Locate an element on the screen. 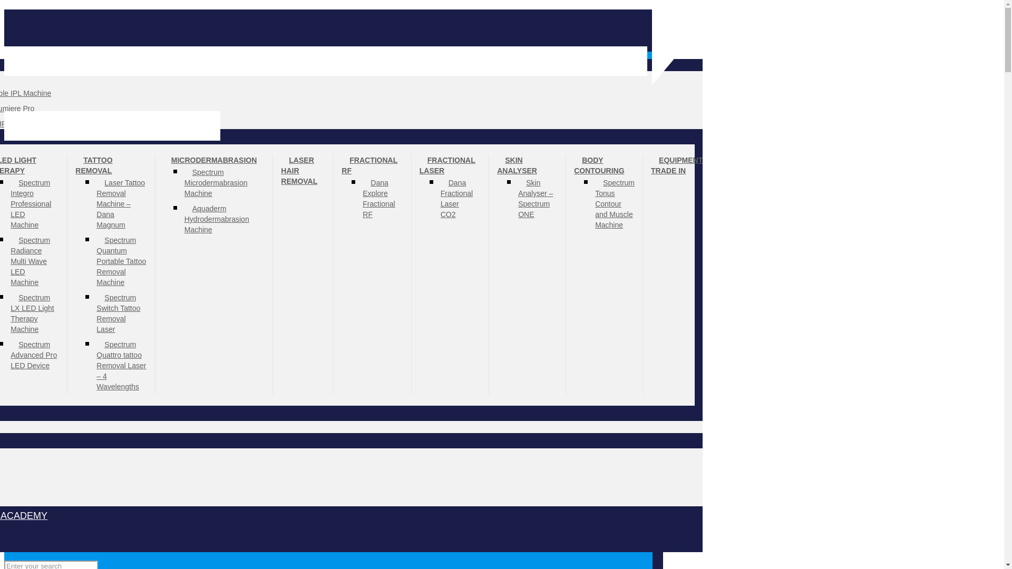 The height and width of the screenshot is (569, 1012). SKIN ANALYSER is located at coordinates (521, 165).